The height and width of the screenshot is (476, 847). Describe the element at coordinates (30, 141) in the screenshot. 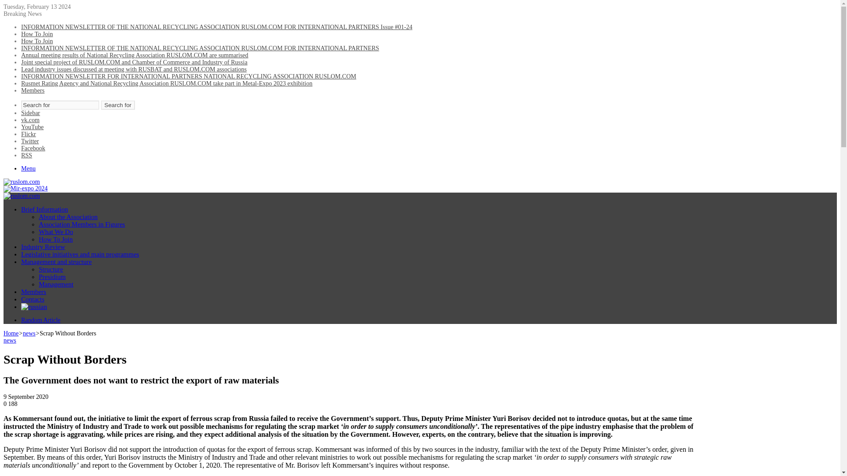

I see `Twitter` at that location.